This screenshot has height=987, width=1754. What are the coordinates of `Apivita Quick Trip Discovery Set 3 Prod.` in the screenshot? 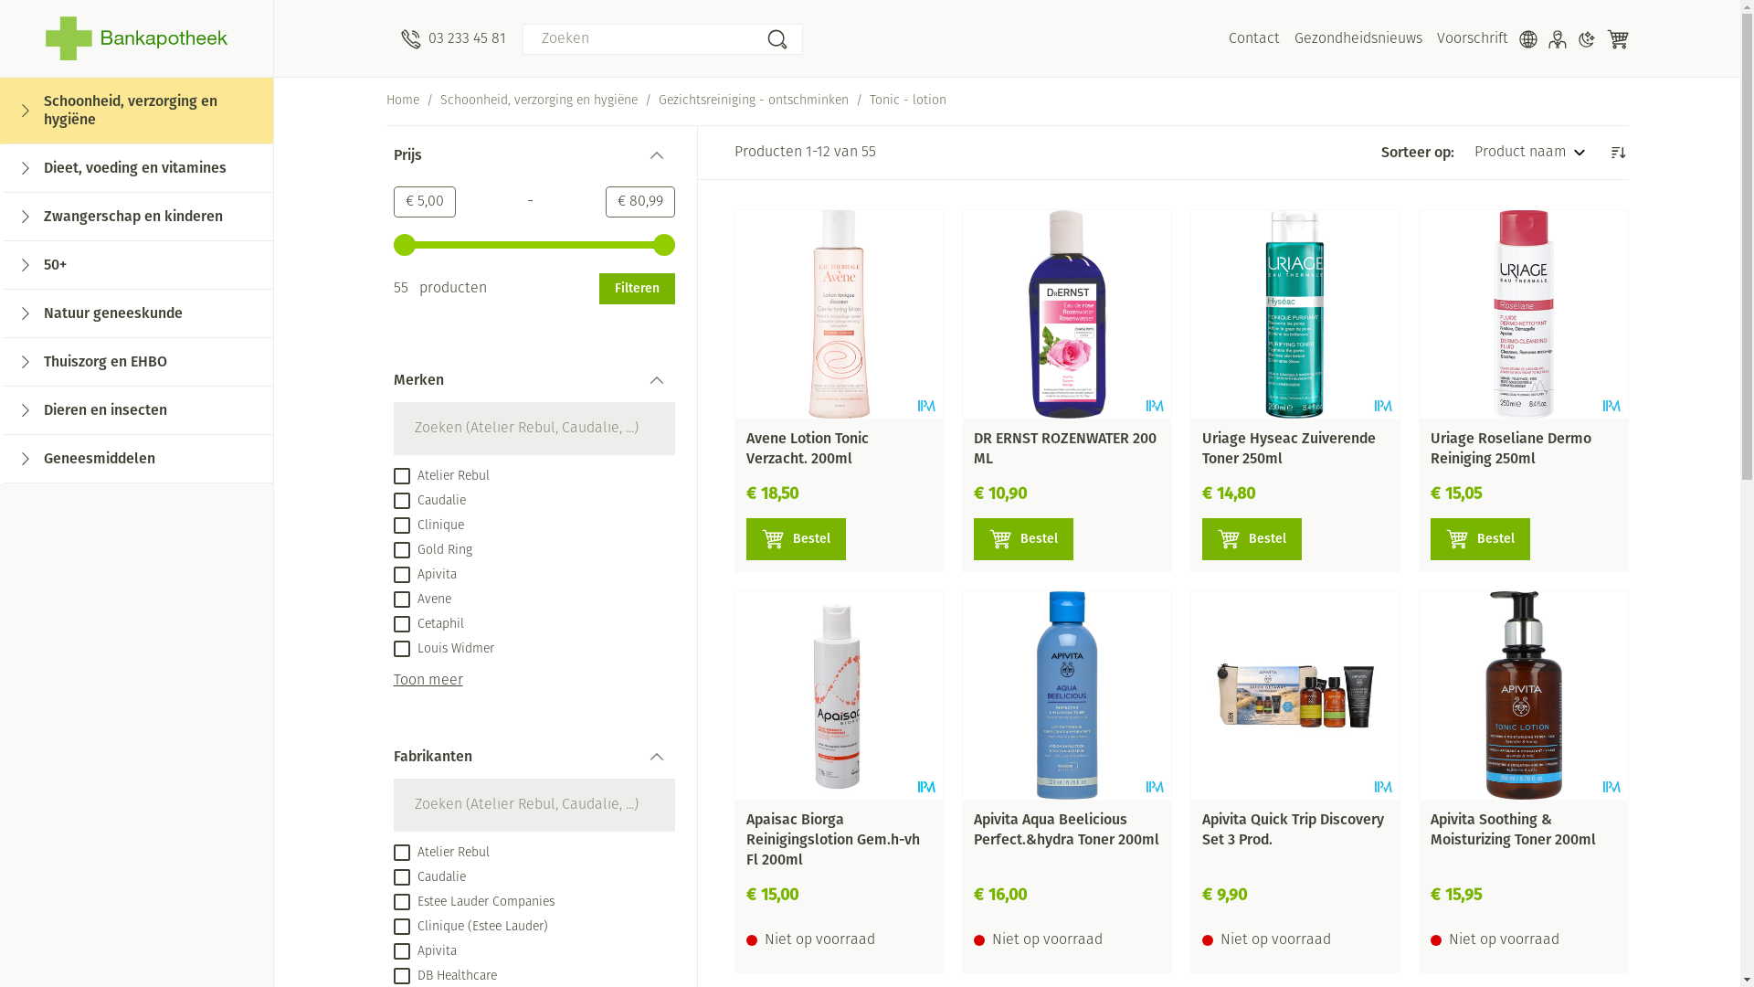 It's located at (1294, 828).